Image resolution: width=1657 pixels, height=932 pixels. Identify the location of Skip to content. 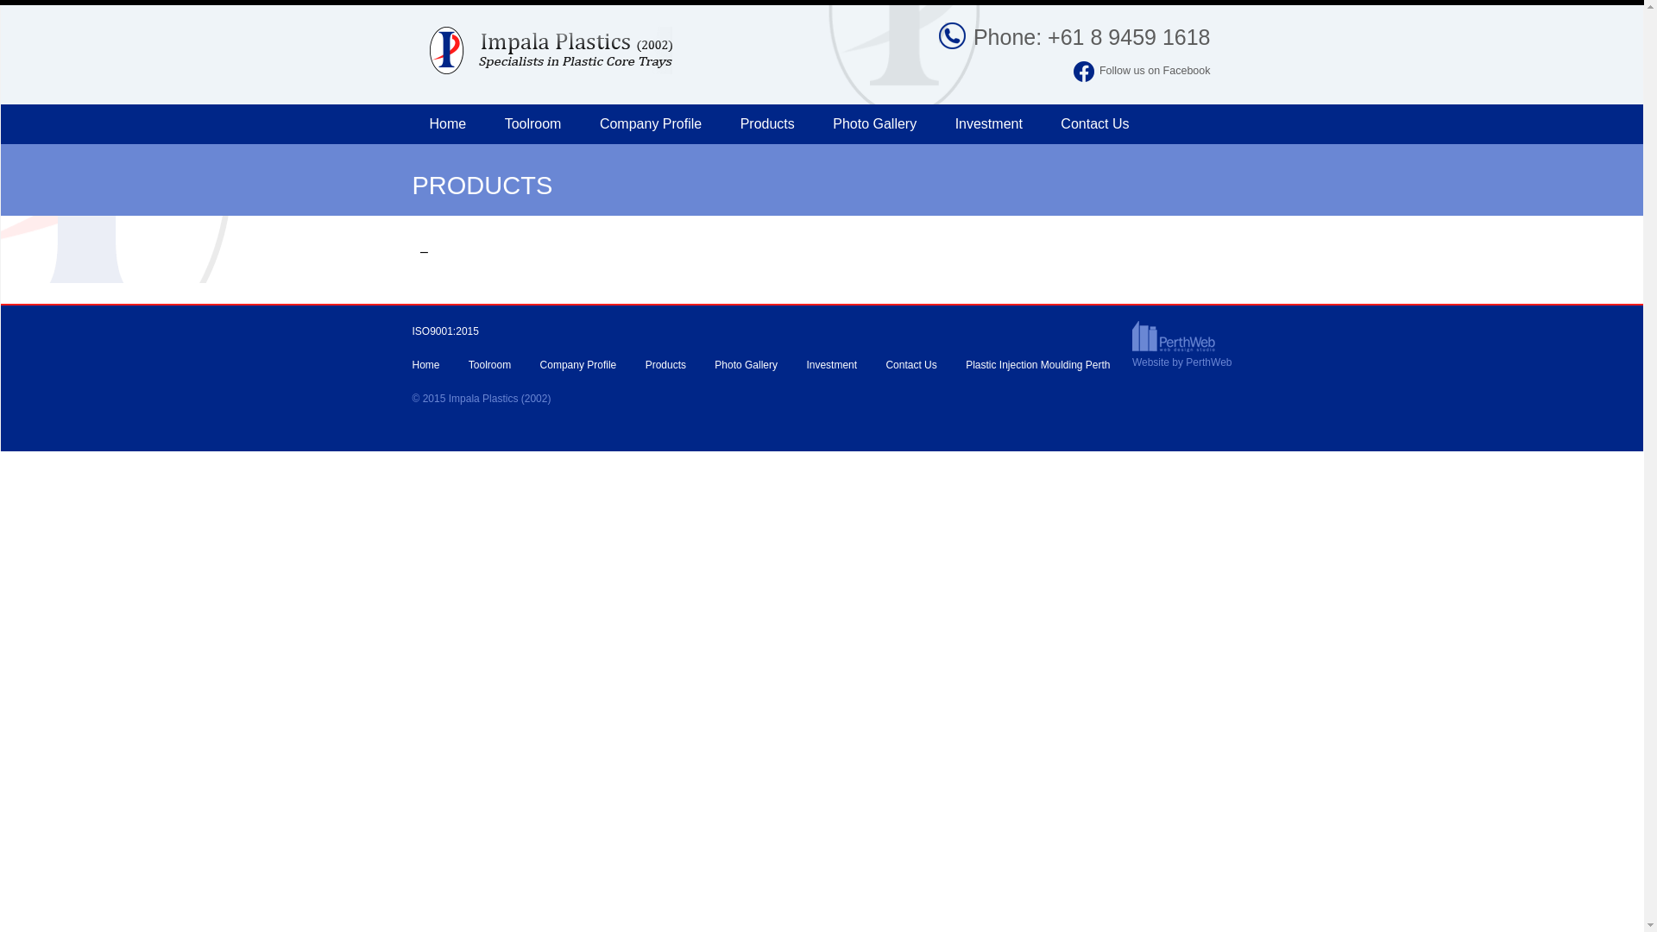
(411, 104).